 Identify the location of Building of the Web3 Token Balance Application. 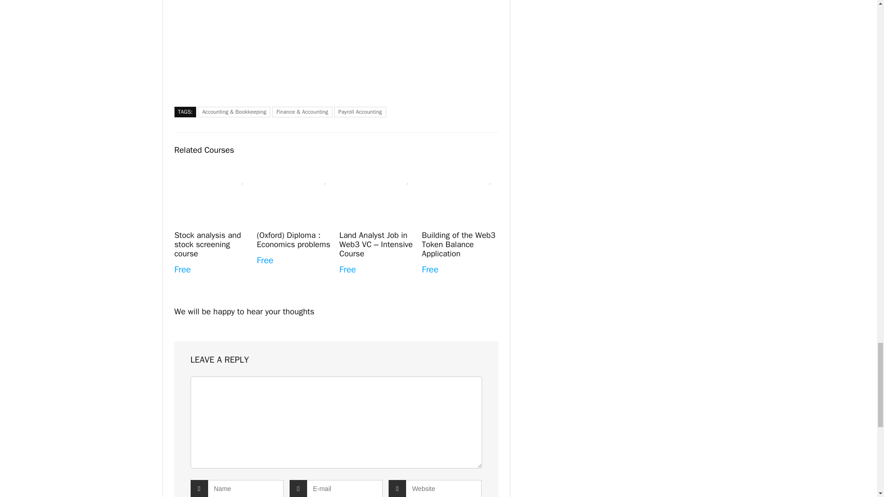
(458, 244).